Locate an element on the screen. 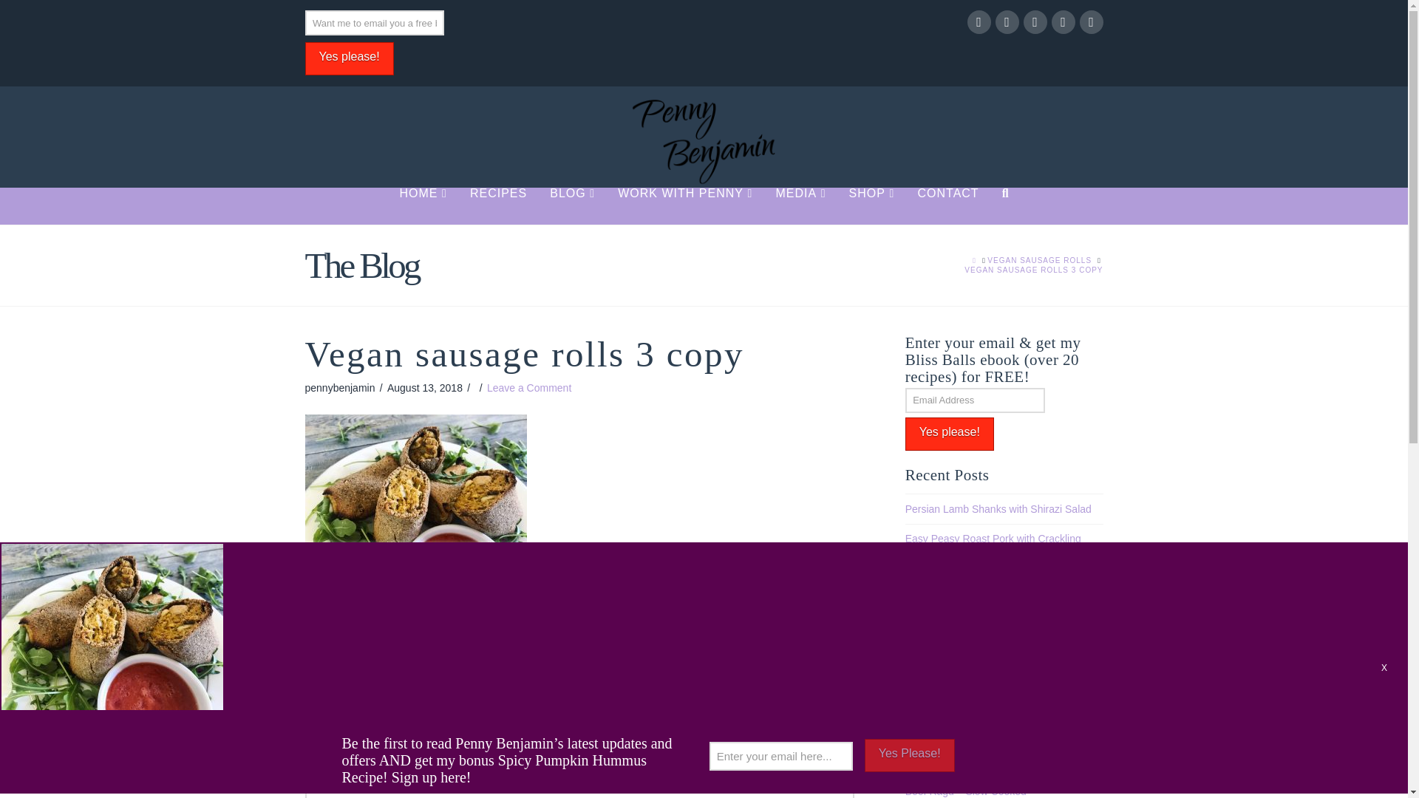  Facebook is located at coordinates (979, 22).